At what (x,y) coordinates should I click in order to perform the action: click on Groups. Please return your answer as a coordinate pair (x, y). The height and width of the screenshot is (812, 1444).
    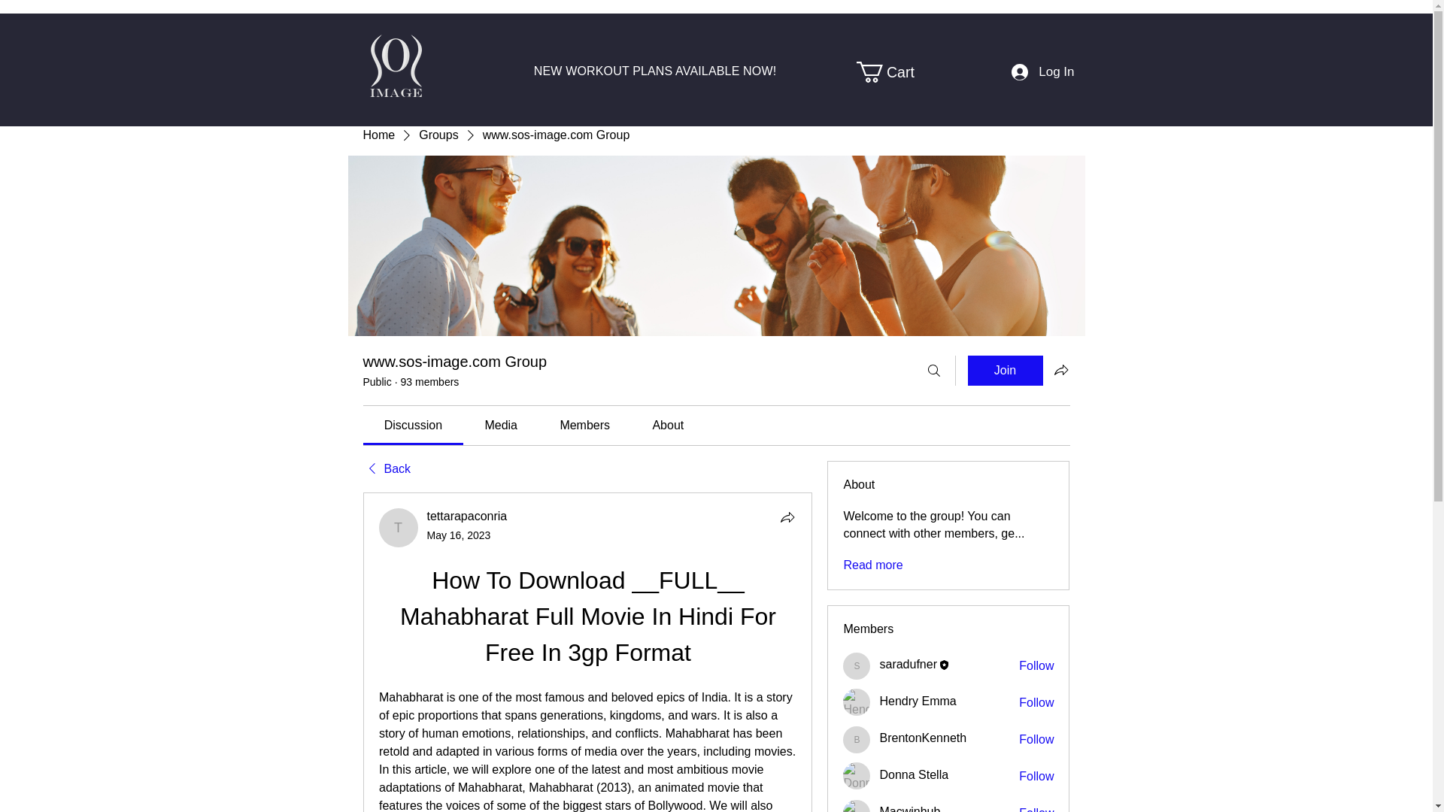
    Looking at the image, I should click on (438, 135).